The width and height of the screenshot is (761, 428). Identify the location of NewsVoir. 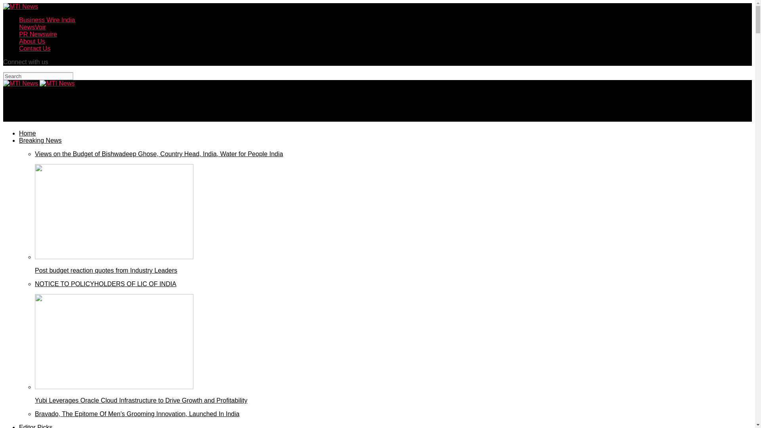
(33, 27).